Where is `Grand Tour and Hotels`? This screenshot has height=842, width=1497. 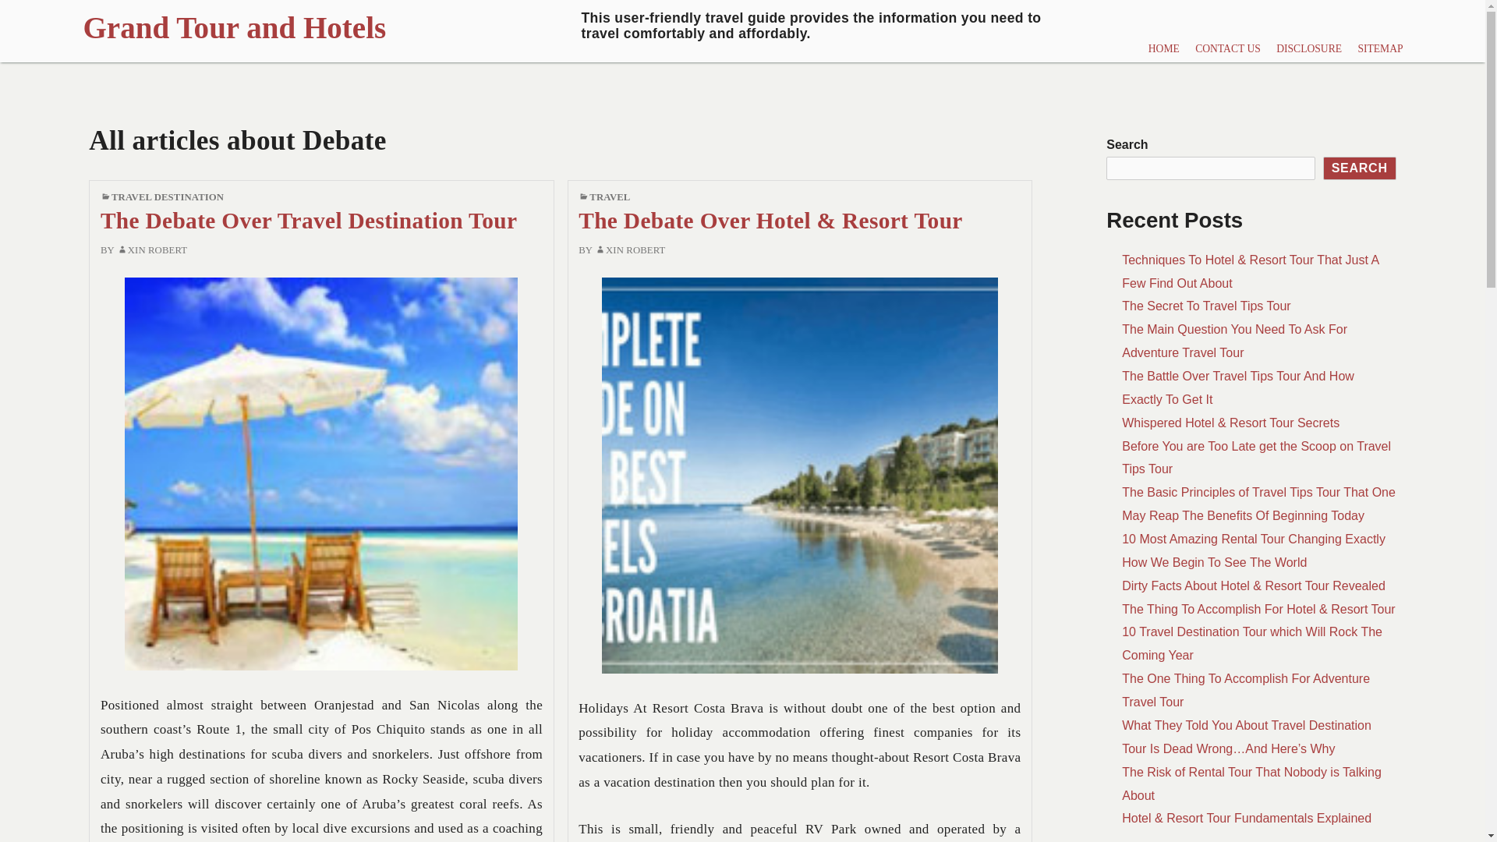
Grand Tour and Hotels is located at coordinates (576, 31).